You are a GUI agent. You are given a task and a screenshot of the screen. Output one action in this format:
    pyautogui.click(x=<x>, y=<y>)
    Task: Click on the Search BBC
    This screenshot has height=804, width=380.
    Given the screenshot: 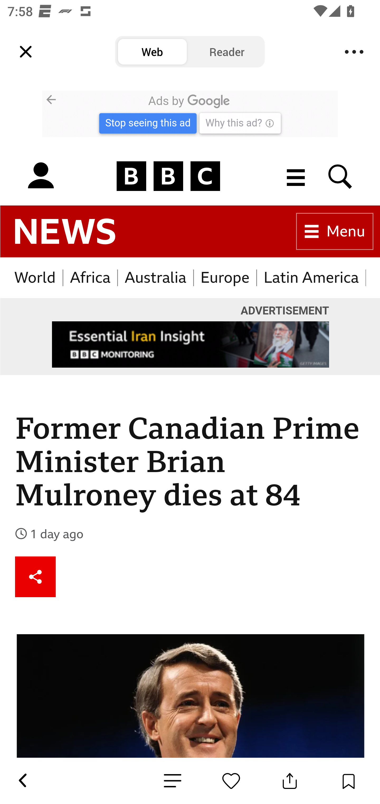 What is the action you would take?
    pyautogui.click(x=340, y=176)
    